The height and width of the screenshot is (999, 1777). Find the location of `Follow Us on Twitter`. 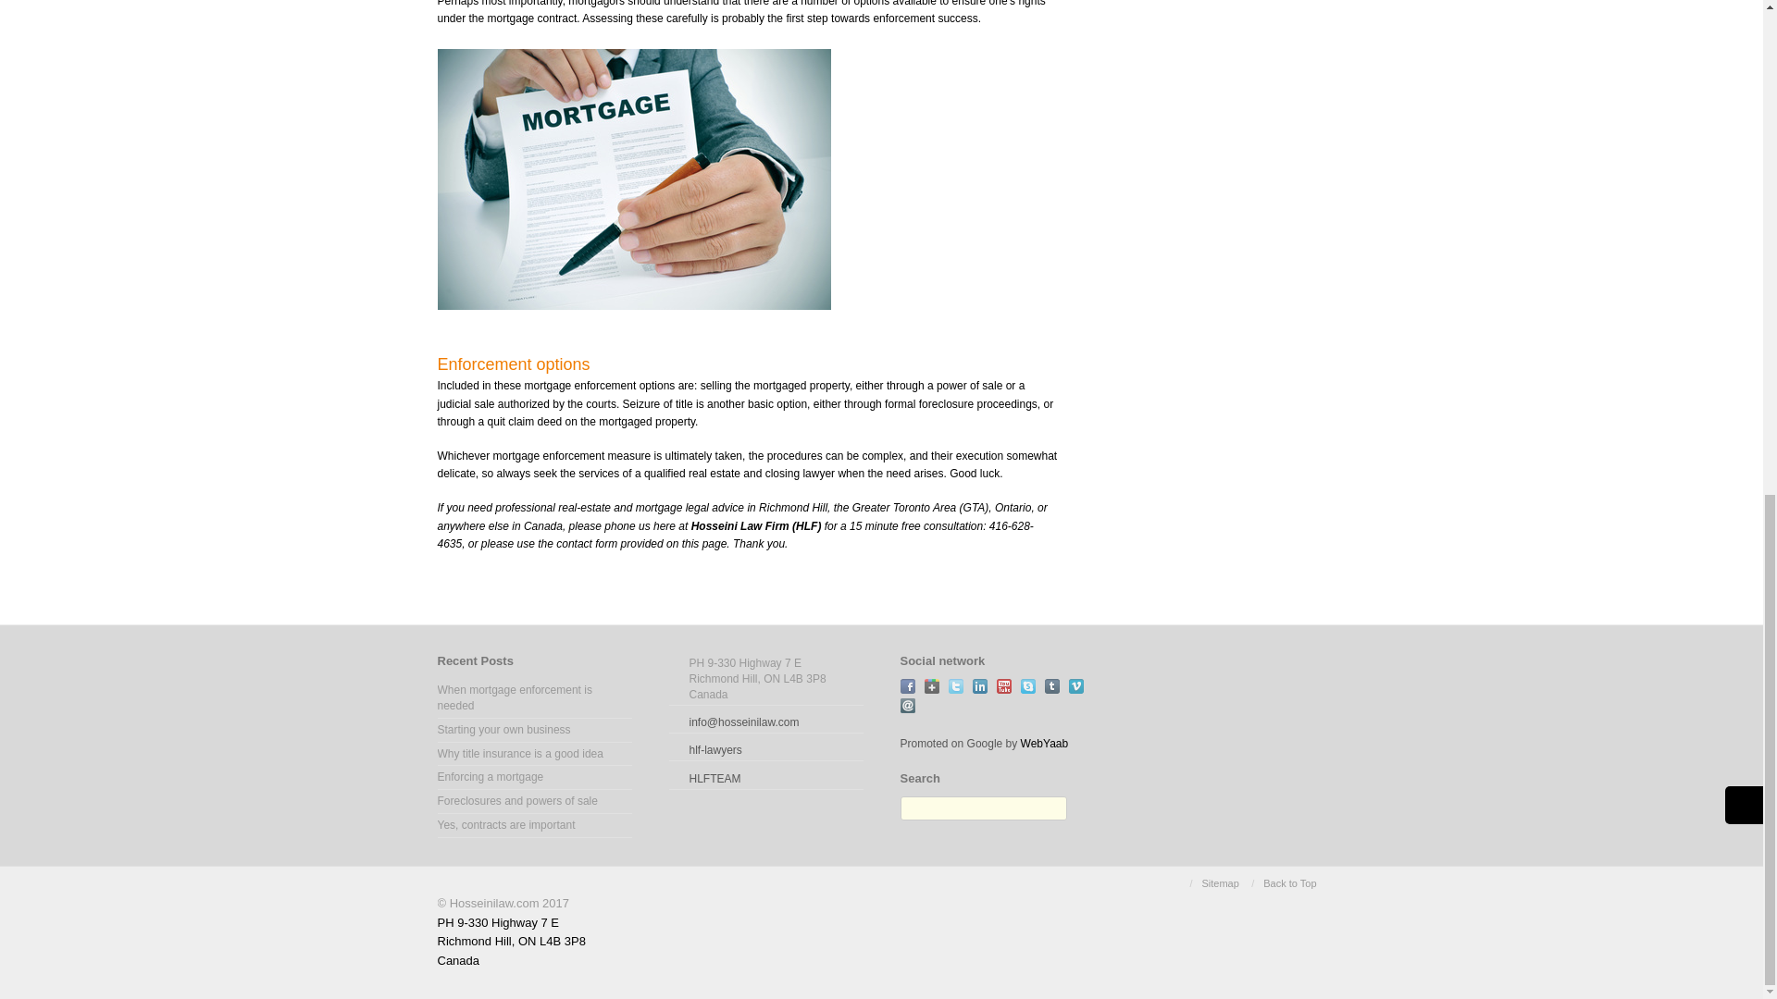

Follow Us on Twitter is located at coordinates (955, 686).